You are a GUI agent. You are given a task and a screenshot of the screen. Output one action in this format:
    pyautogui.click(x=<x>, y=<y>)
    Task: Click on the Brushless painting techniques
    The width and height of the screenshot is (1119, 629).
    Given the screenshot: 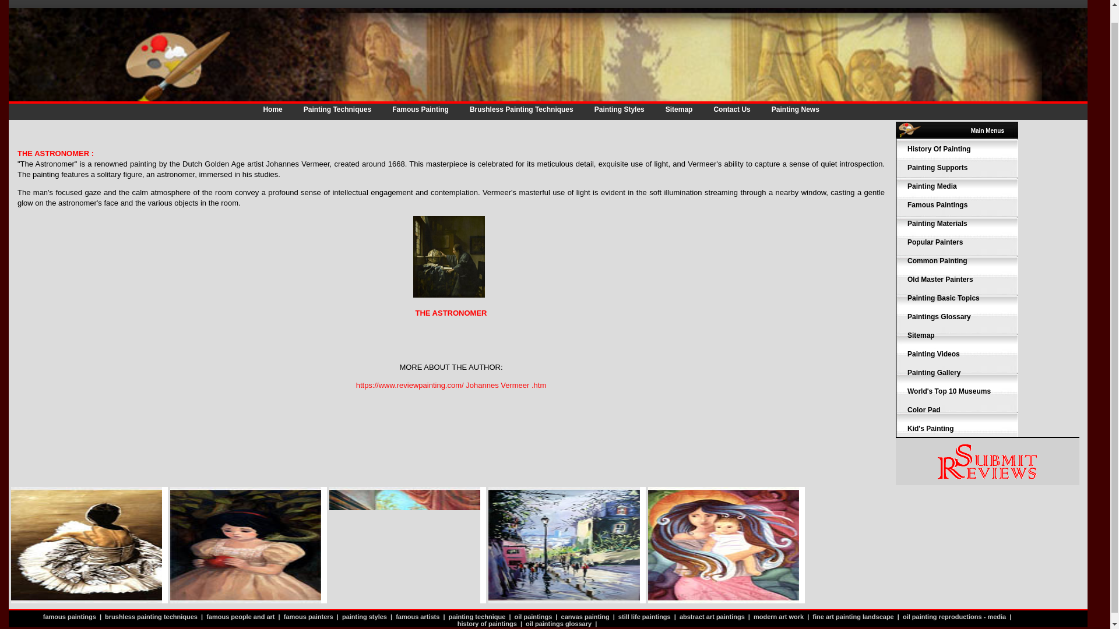 What is the action you would take?
    pyautogui.click(x=522, y=109)
    